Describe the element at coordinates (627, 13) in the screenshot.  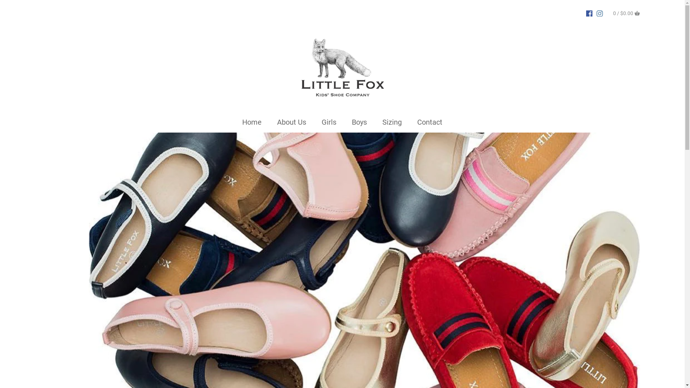
I see `0 / $0.00 CART` at that location.